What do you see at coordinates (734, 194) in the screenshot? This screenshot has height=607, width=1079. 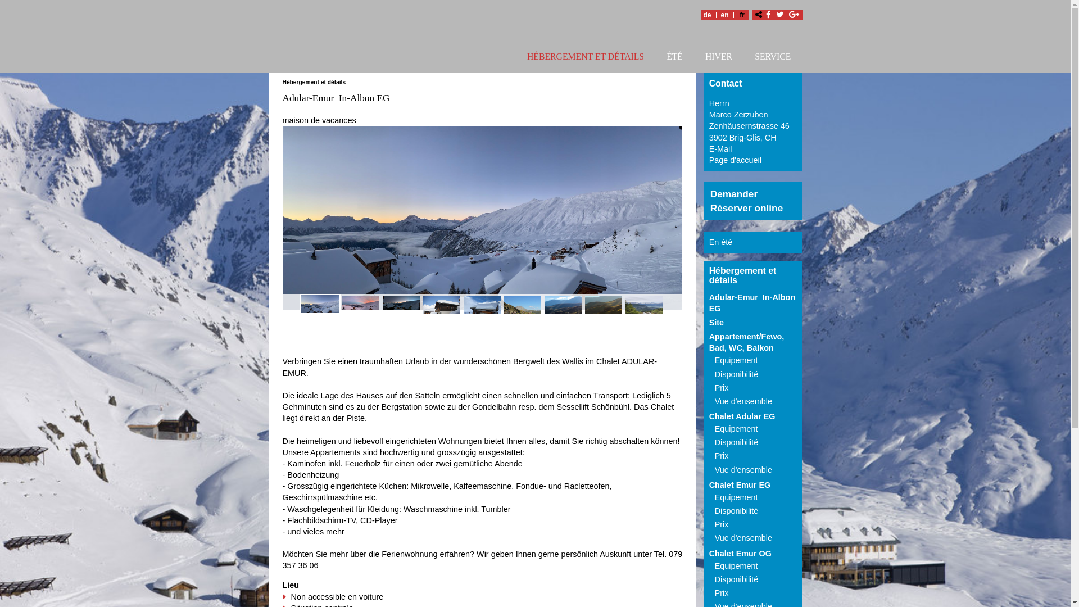 I see `Demander` at bounding box center [734, 194].